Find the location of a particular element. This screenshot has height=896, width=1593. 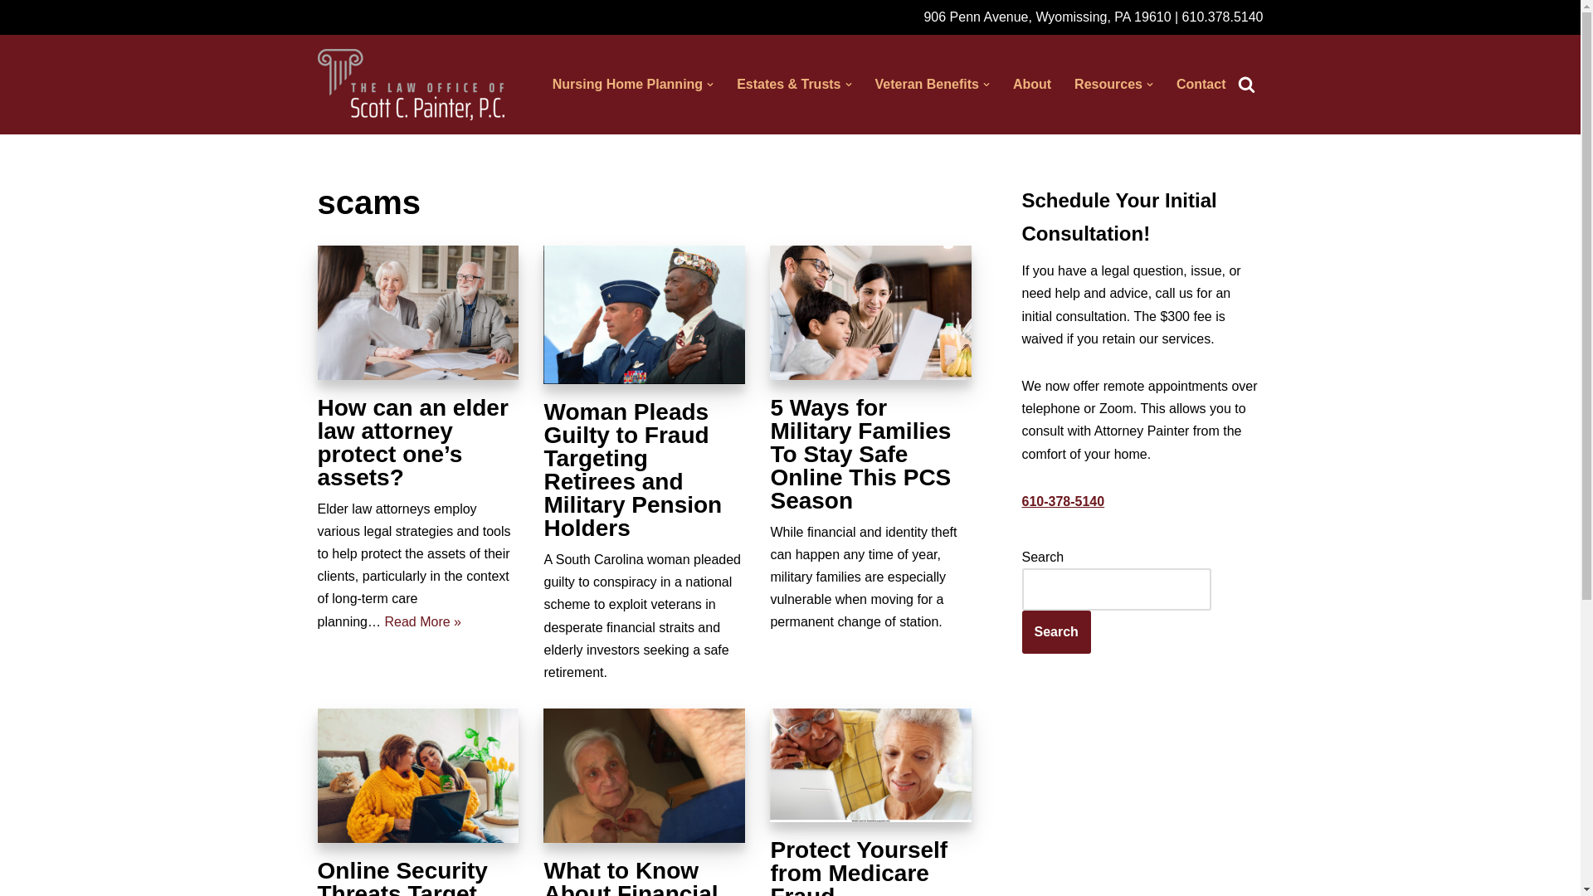

Protect Yourself from Medicare Fraud is located at coordinates (870, 765).